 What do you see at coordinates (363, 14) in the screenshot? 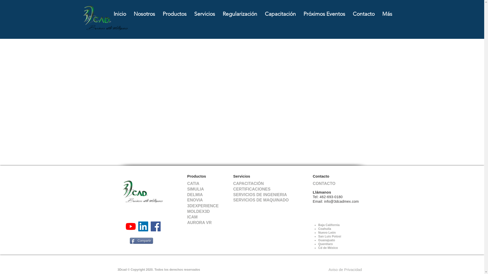
I see `Contacto` at bounding box center [363, 14].